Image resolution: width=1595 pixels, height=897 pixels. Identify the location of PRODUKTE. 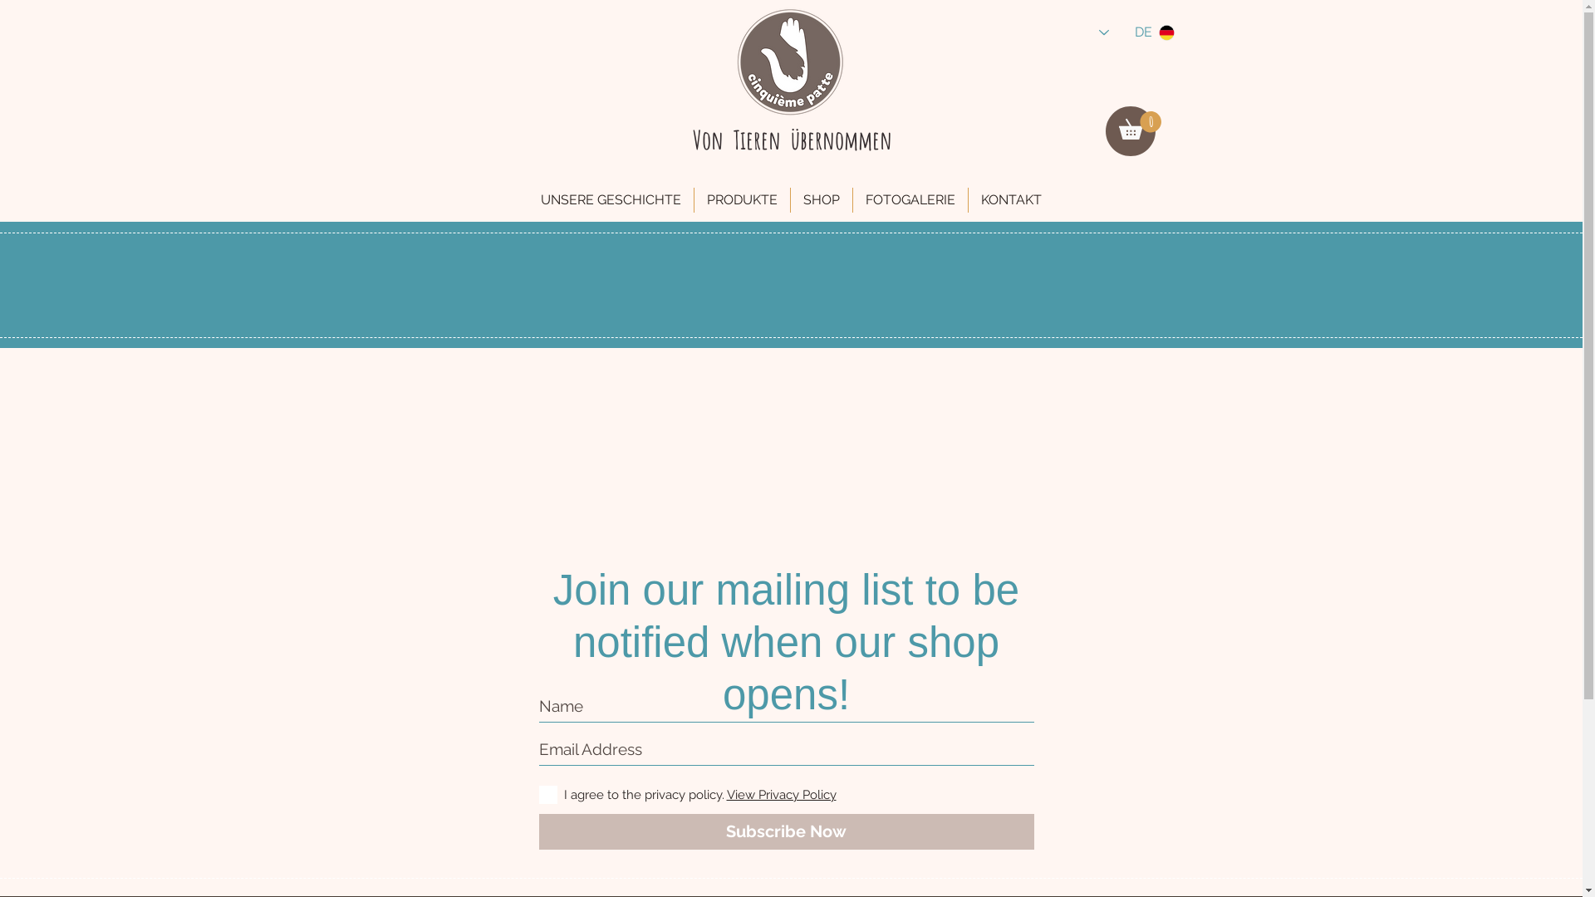
(743, 200).